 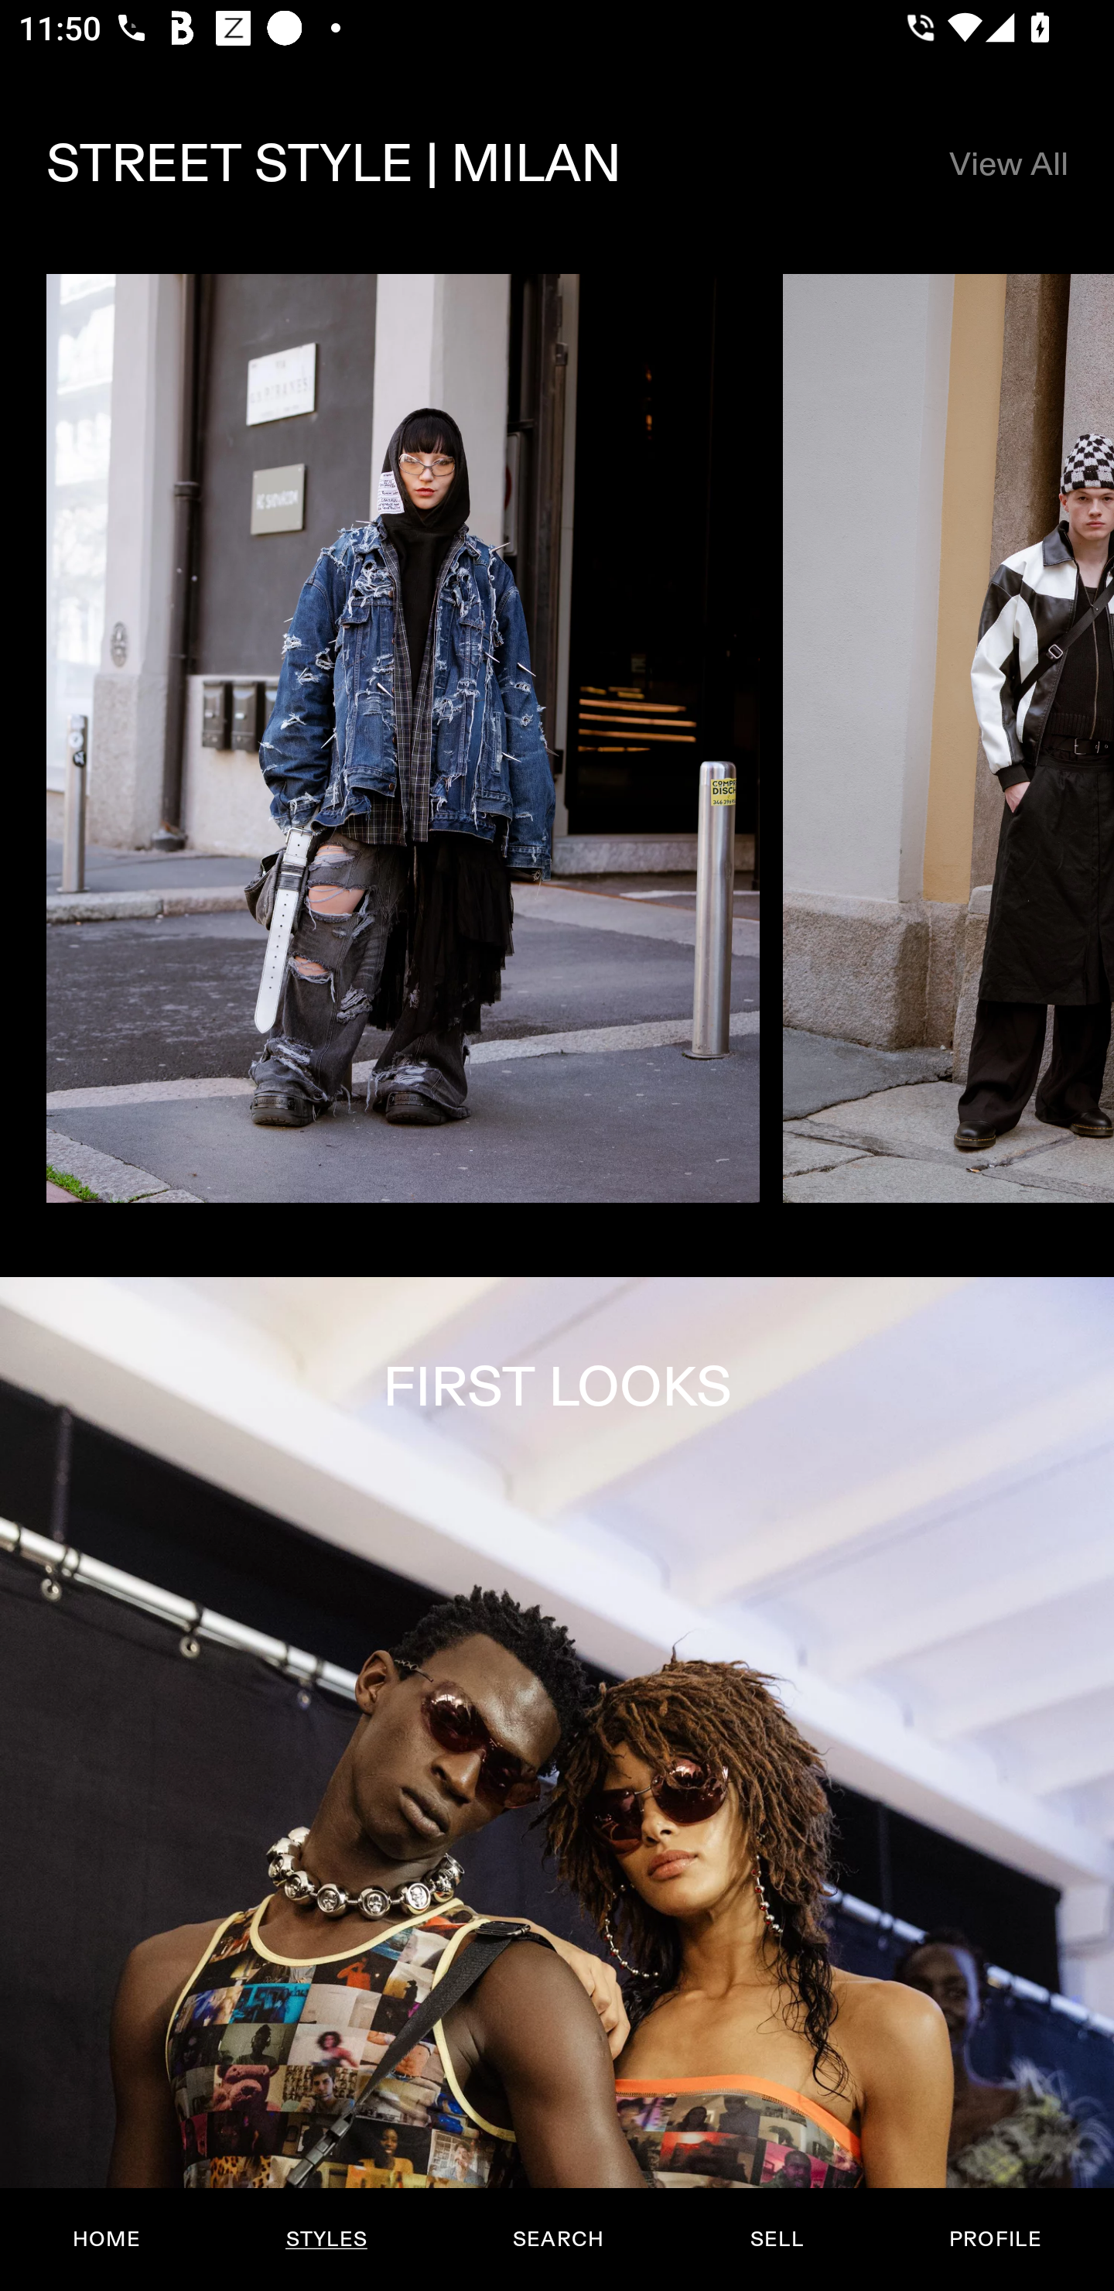 What do you see at coordinates (1007, 164) in the screenshot?
I see `View All` at bounding box center [1007, 164].